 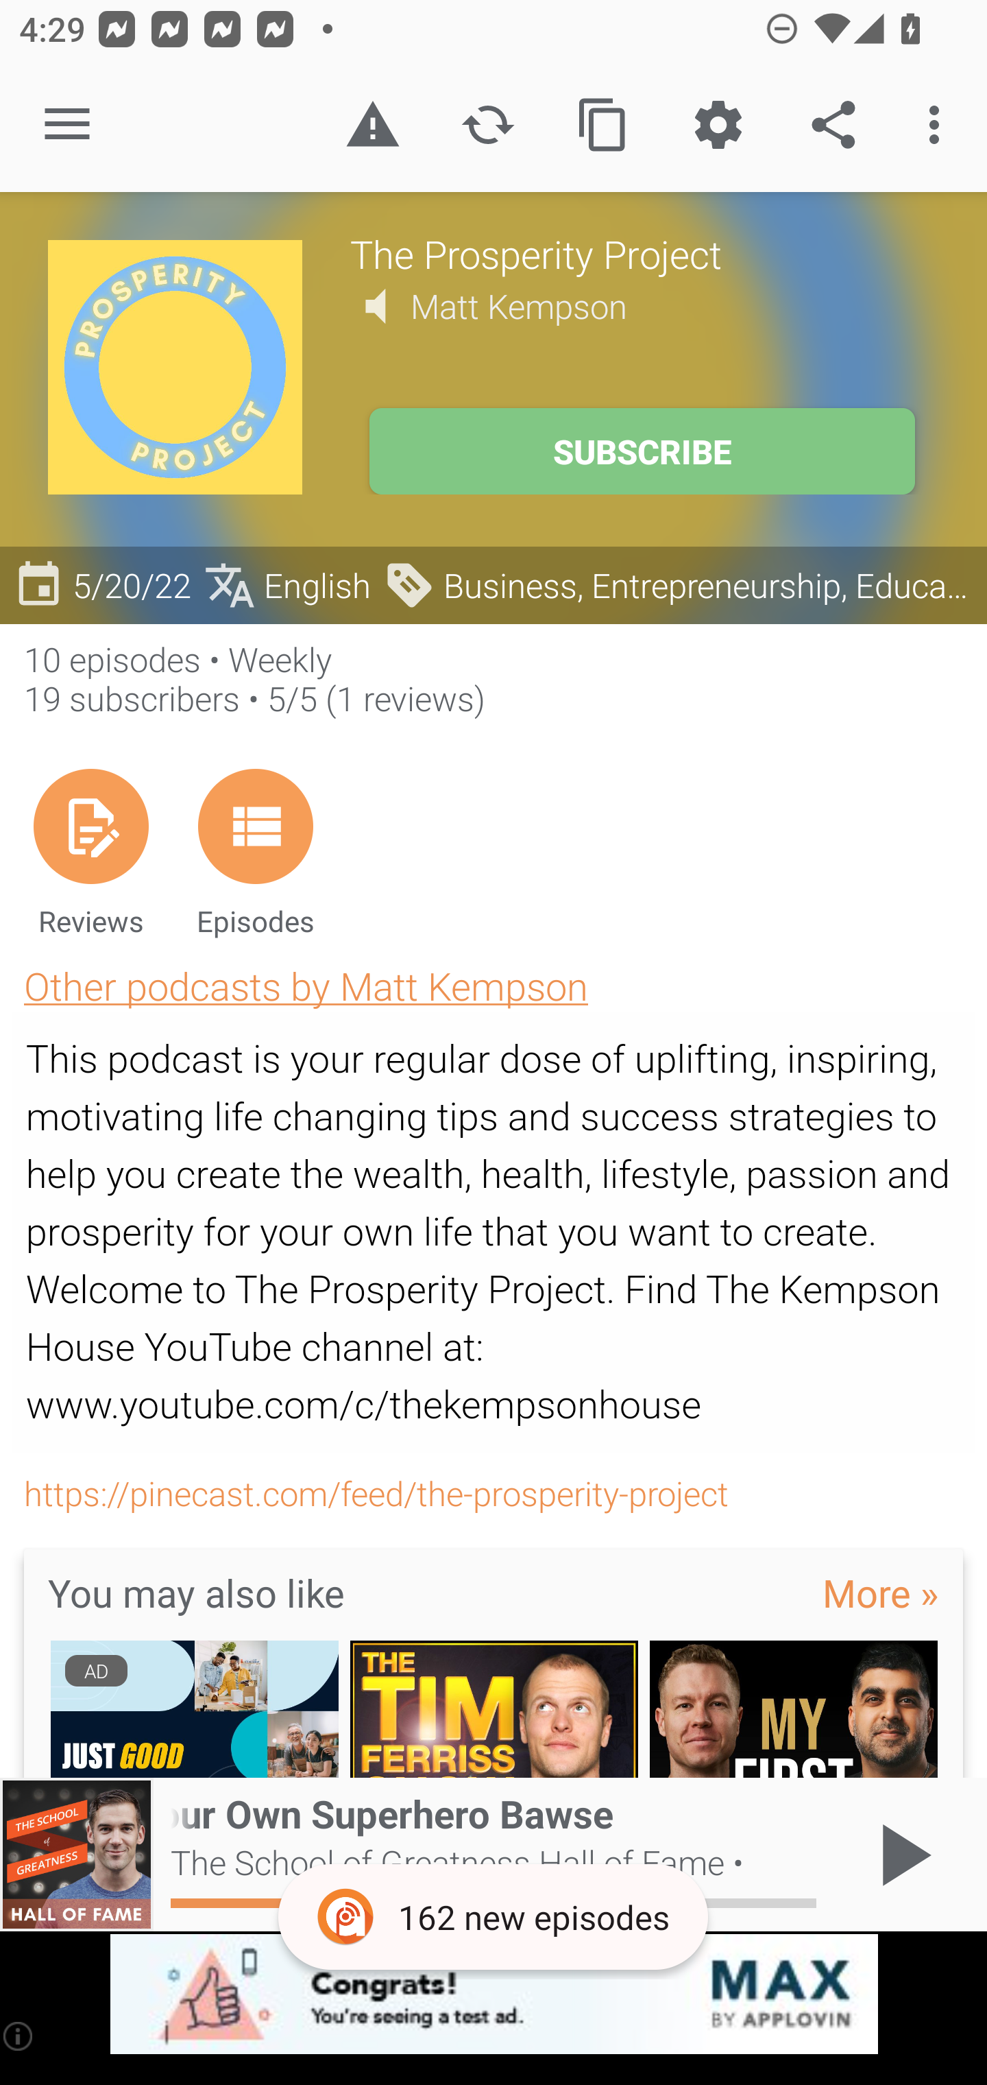 I want to click on Reviews, so click(x=90, y=852).